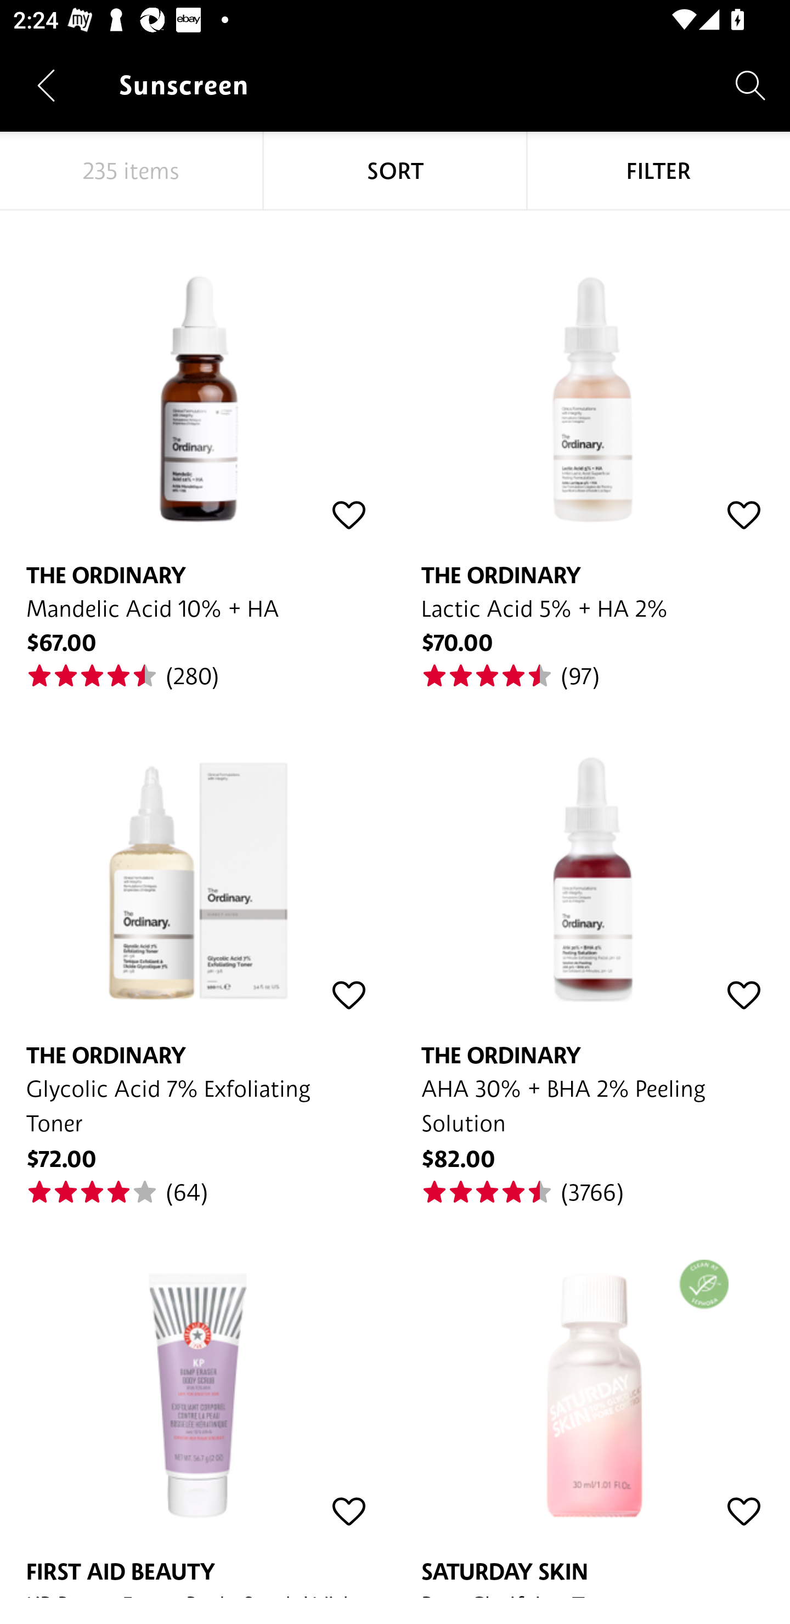  Describe the element at coordinates (395, 171) in the screenshot. I see `SORT` at that location.